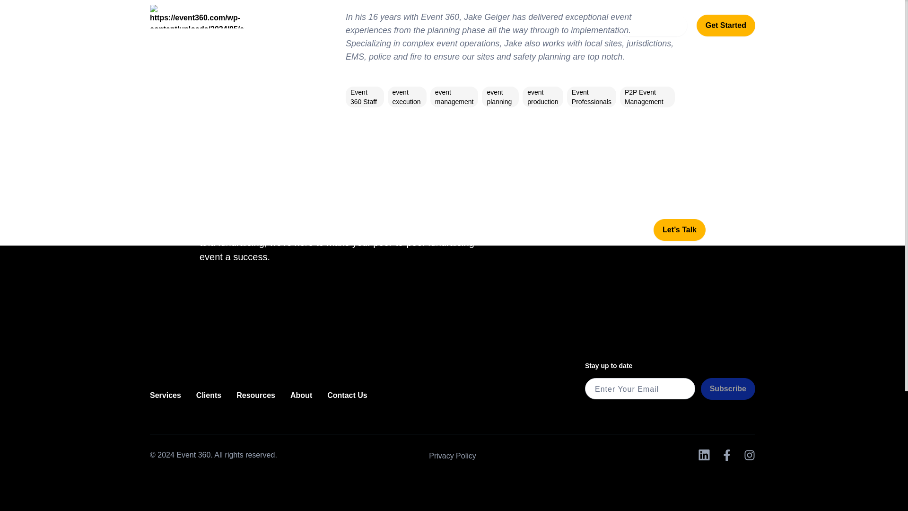  Describe the element at coordinates (165, 395) in the screenshot. I see `Services` at that location.